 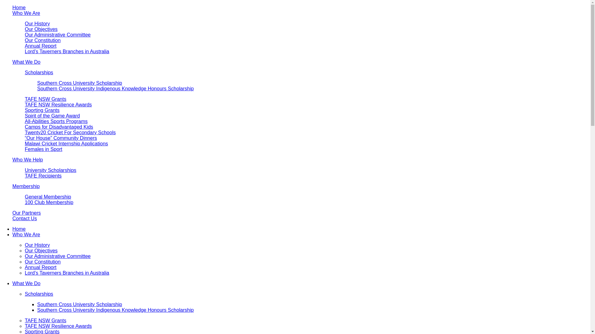 I want to click on University Scholarships, so click(x=50, y=170).